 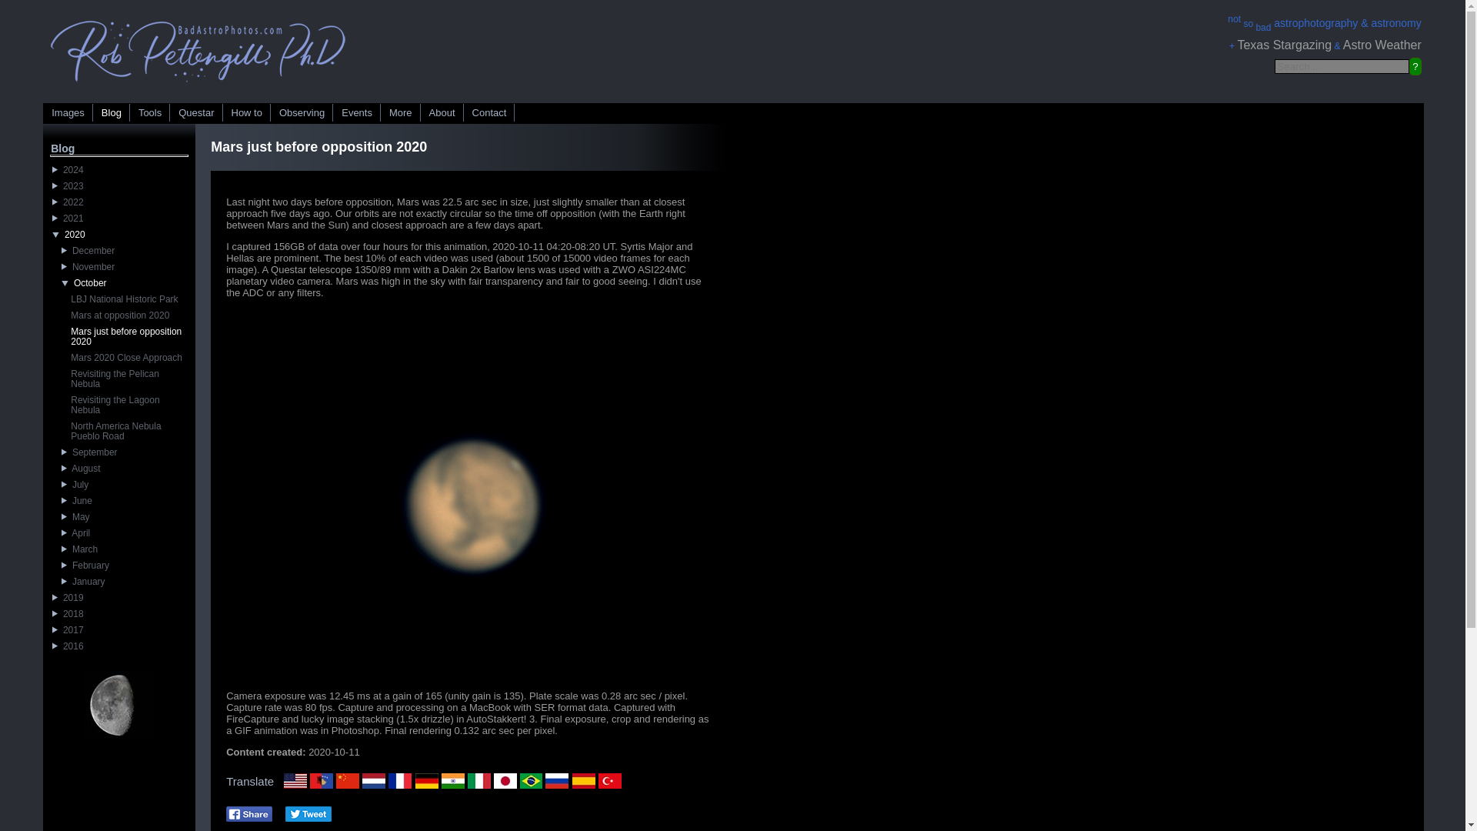 I want to click on Images, so click(x=68, y=112).